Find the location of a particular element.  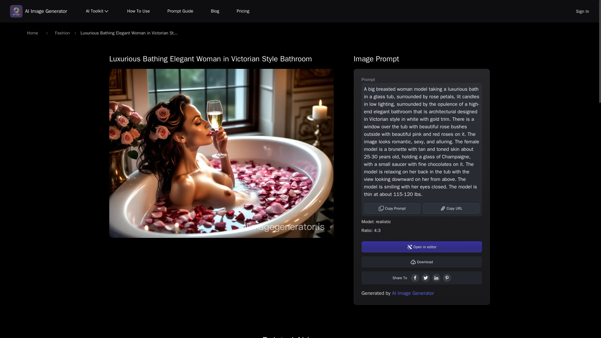

Sign In is located at coordinates (582, 11).